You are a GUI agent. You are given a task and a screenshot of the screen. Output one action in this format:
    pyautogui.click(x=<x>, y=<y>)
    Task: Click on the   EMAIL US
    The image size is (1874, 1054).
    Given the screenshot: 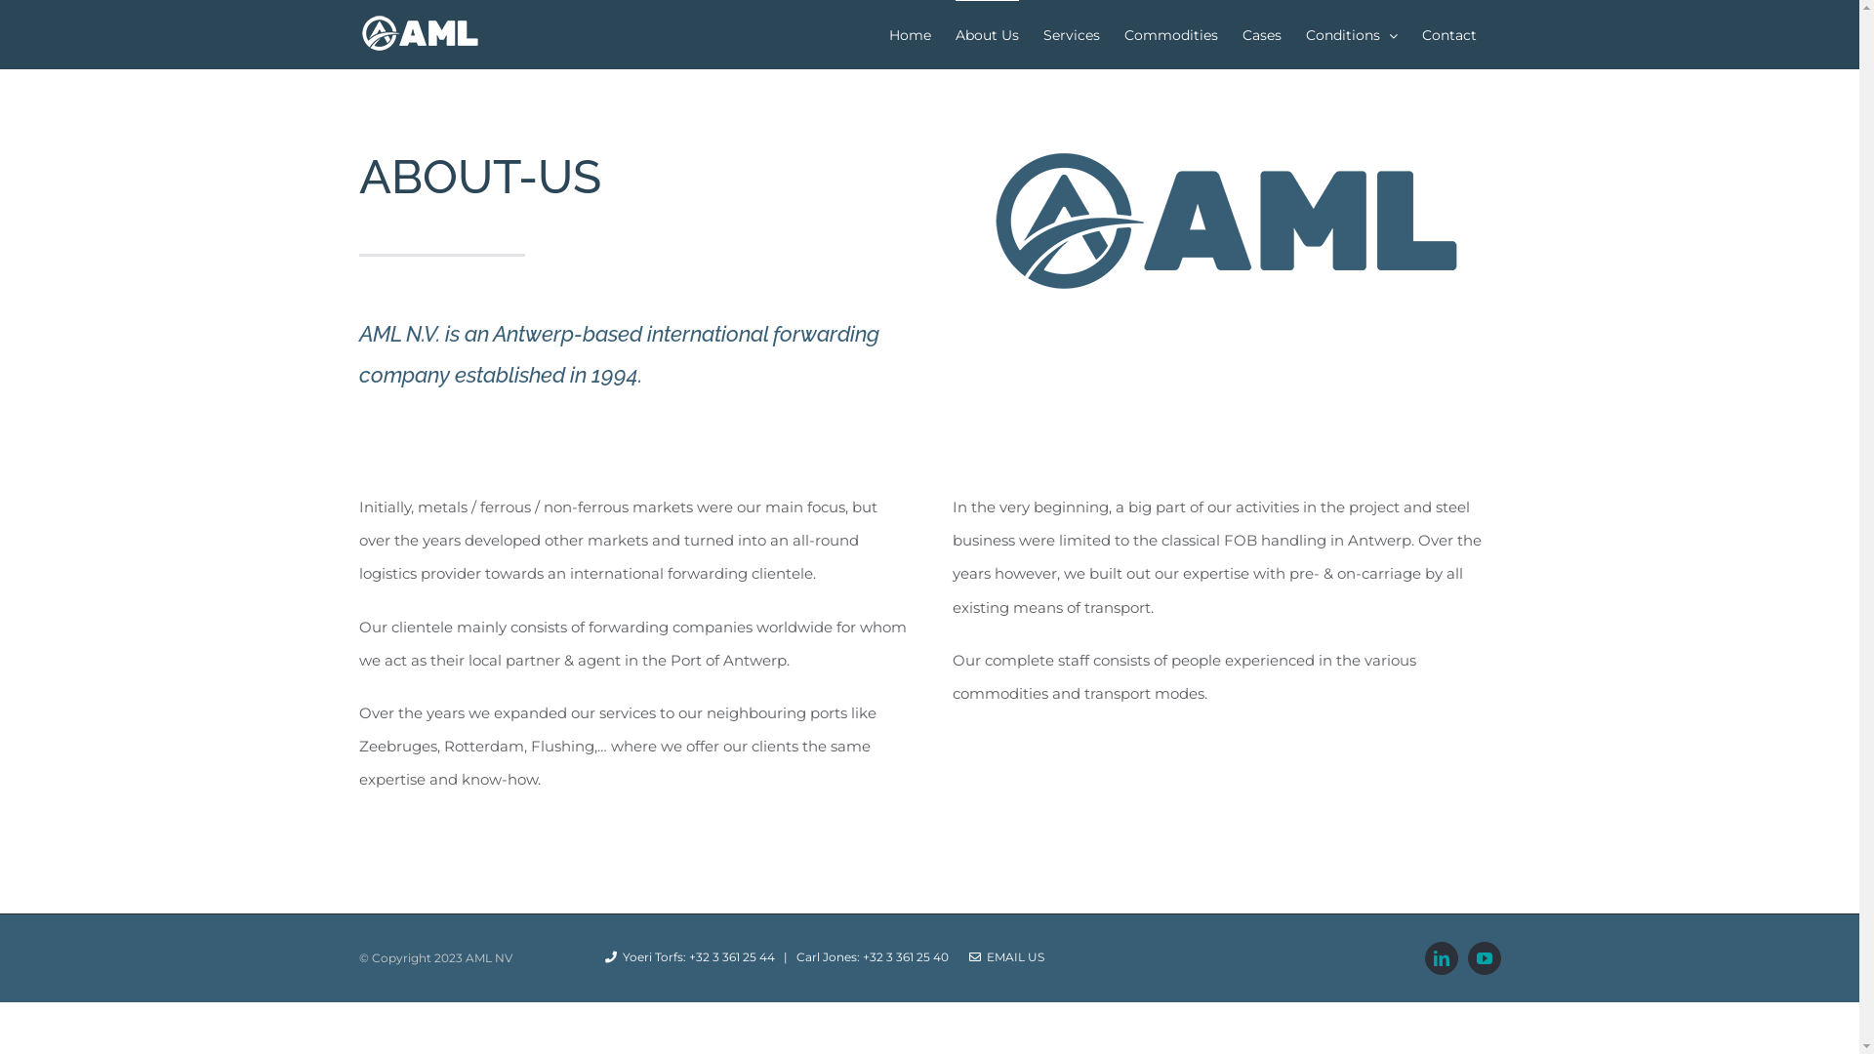 What is the action you would take?
    pyautogui.click(x=1005, y=956)
    